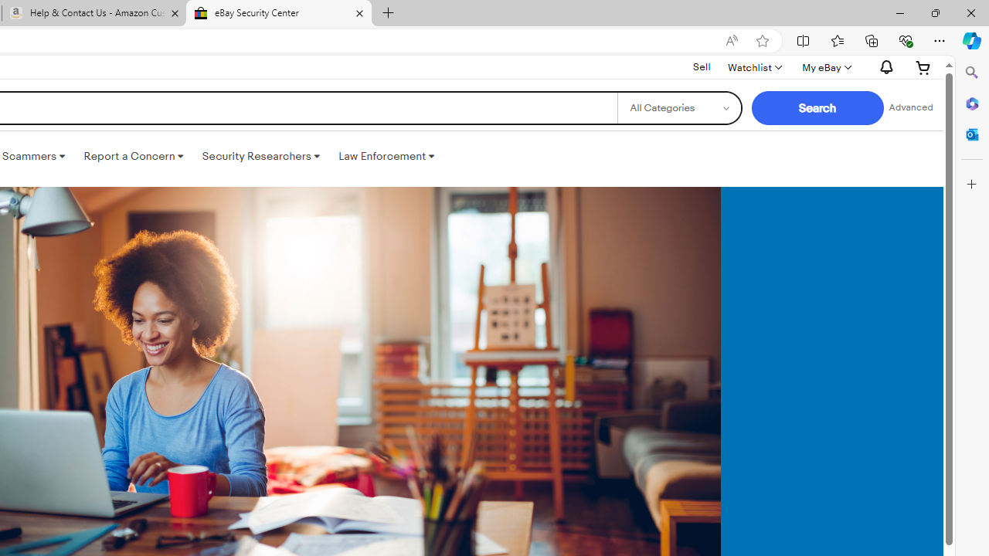 Image resolution: width=989 pixels, height=556 pixels. Describe the element at coordinates (923, 67) in the screenshot. I see `Your shopping cart` at that location.